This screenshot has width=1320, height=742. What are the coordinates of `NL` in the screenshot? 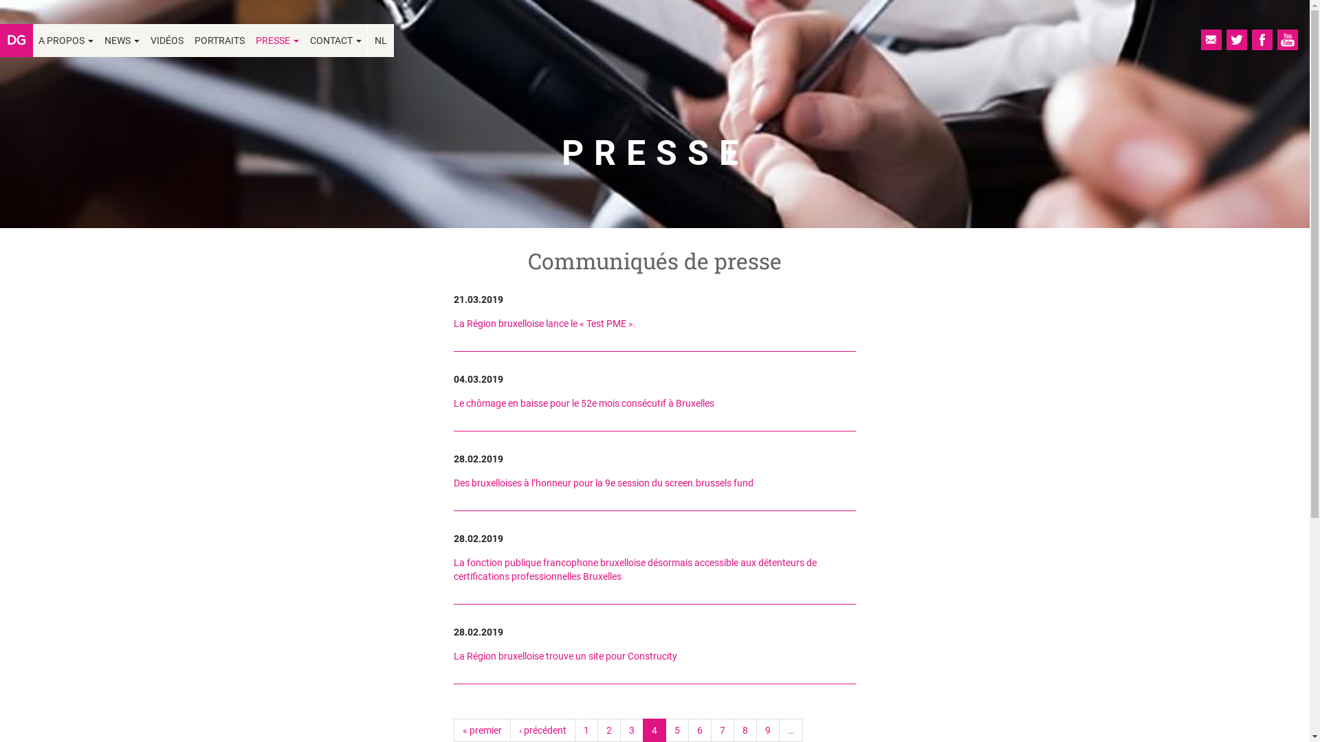 It's located at (381, 41).